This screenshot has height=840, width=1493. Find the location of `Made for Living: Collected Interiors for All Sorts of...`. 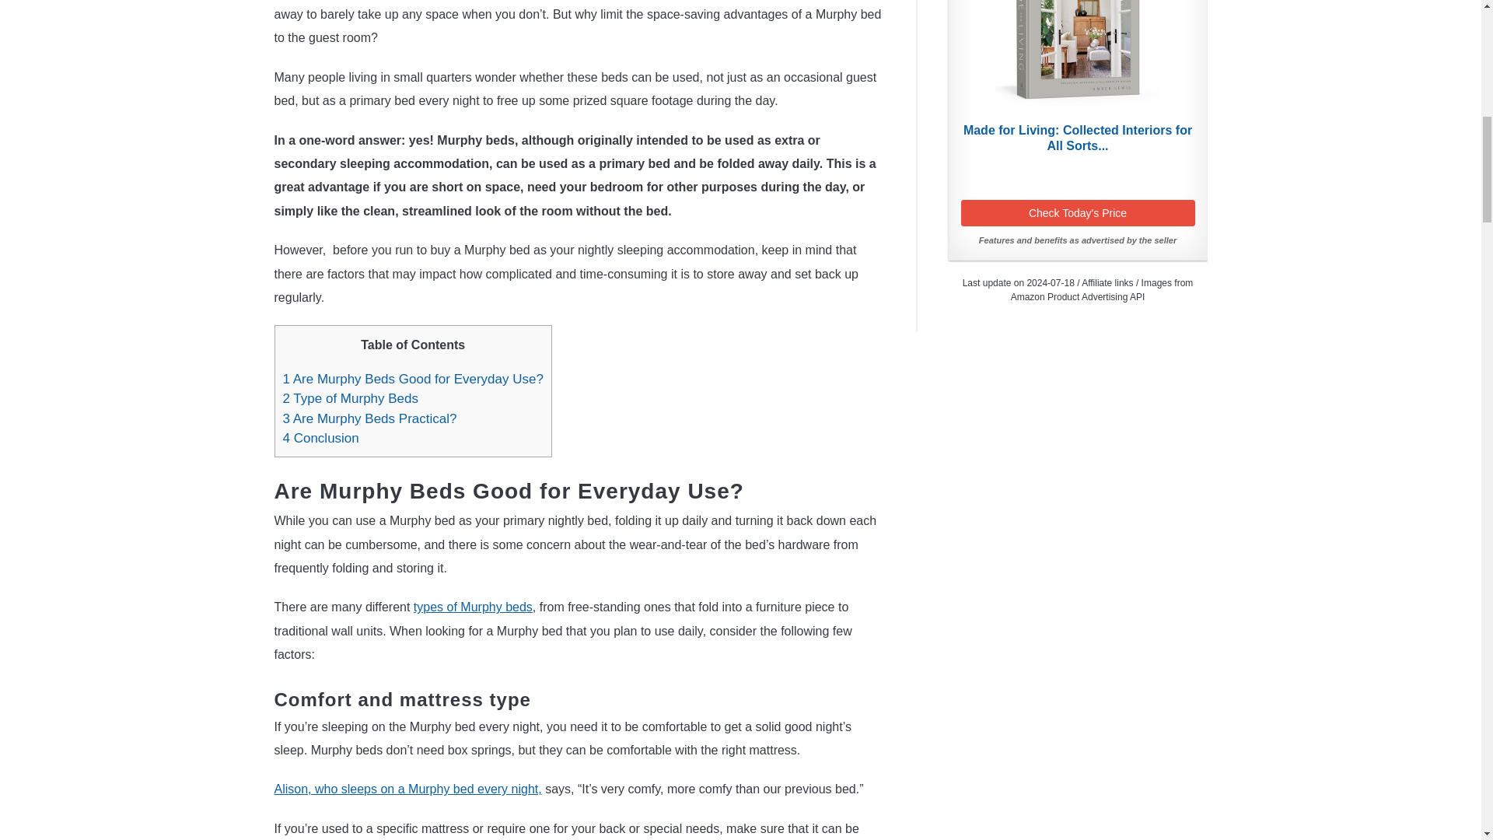

Made for Living: Collected Interiors for All Sorts of... is located at coordinates (1078, 58).